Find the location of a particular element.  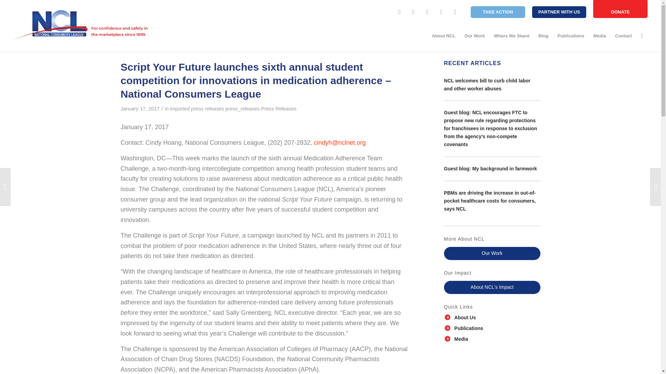

PARTNER WITH US is located at coordinates (559, 12).